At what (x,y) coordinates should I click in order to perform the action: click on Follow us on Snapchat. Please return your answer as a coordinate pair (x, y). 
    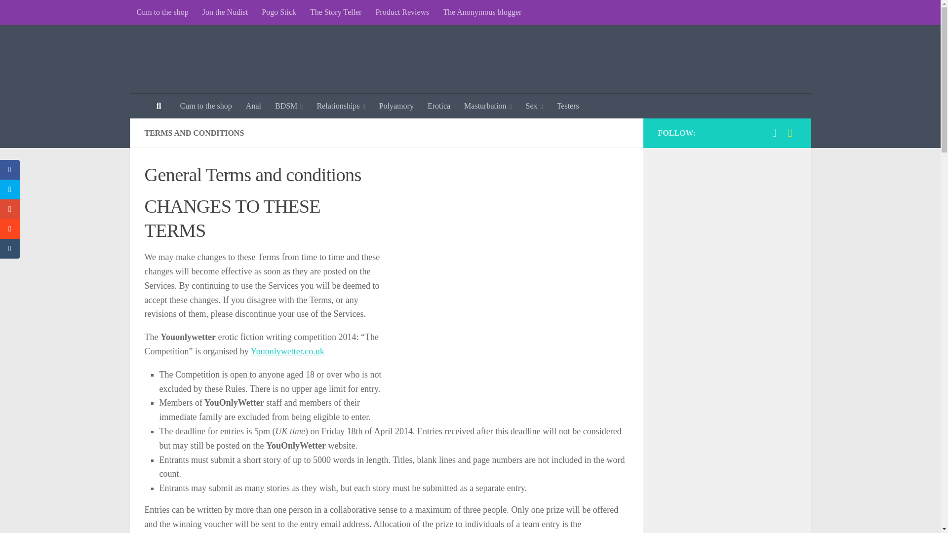
    Looking at the image, I should click on (790, 132).